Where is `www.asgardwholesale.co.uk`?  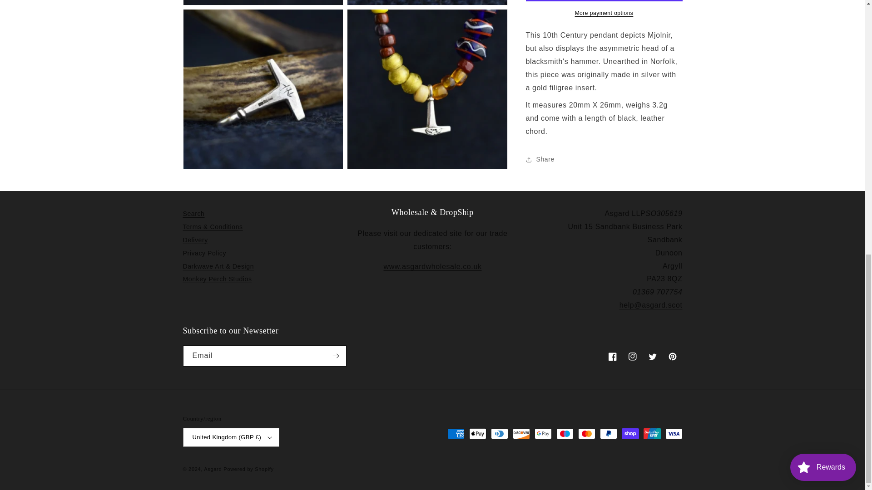
www.asgardwholesale.co.uk is located at coordinates (432, 266).